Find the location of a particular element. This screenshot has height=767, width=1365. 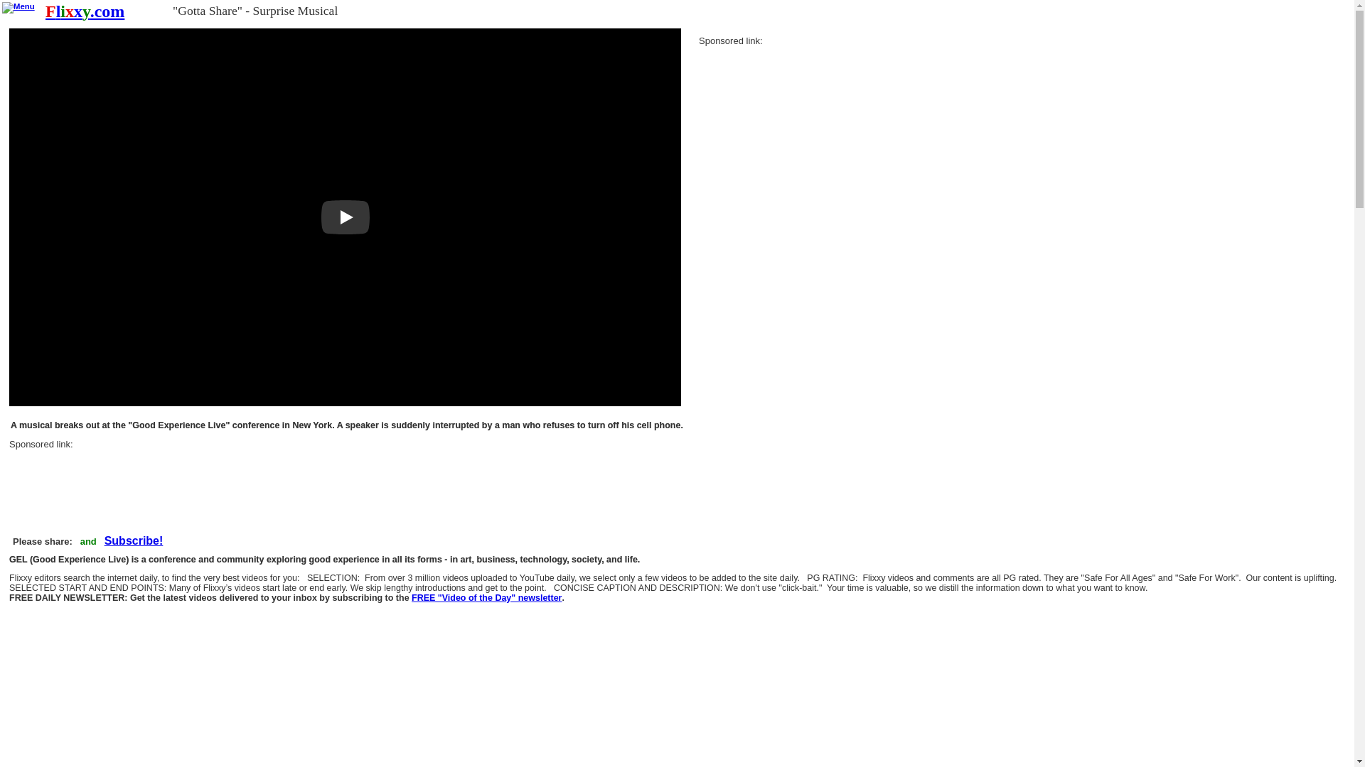

FREE Newsletter is located at coordinates (134, 541).